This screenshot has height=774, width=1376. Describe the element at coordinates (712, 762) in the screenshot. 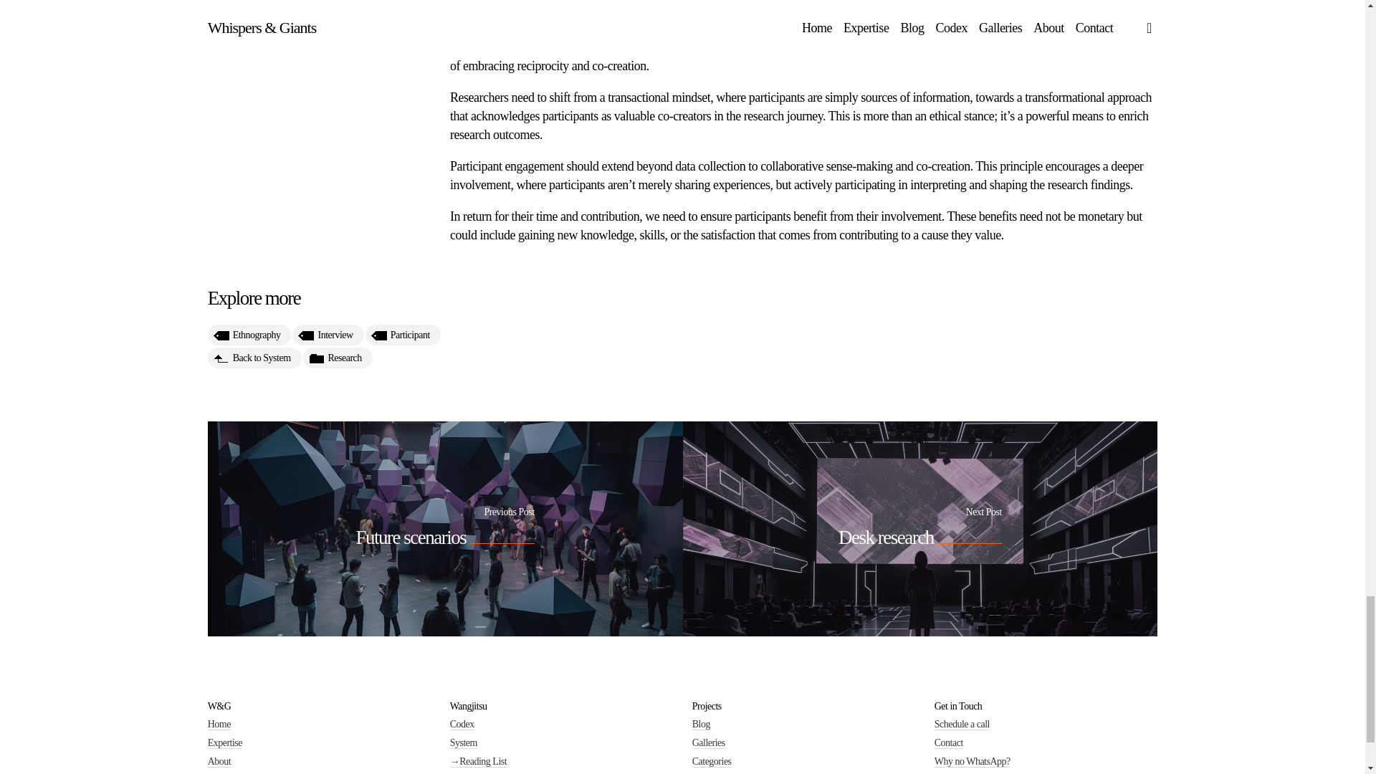

I see `Categories` at that location.